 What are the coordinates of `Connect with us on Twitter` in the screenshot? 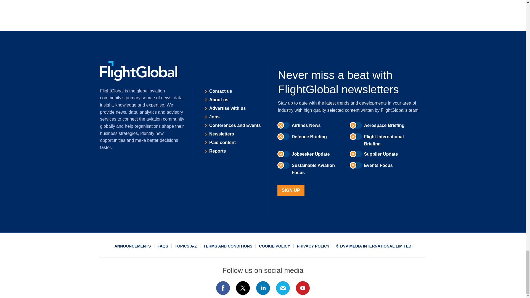 It's located at (243, 288).